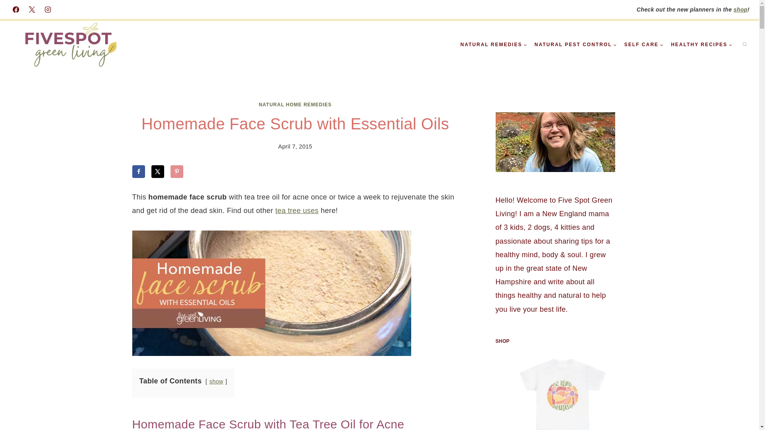  I want to click on NATURAL HOME REMEDIES, so click(295, 104).